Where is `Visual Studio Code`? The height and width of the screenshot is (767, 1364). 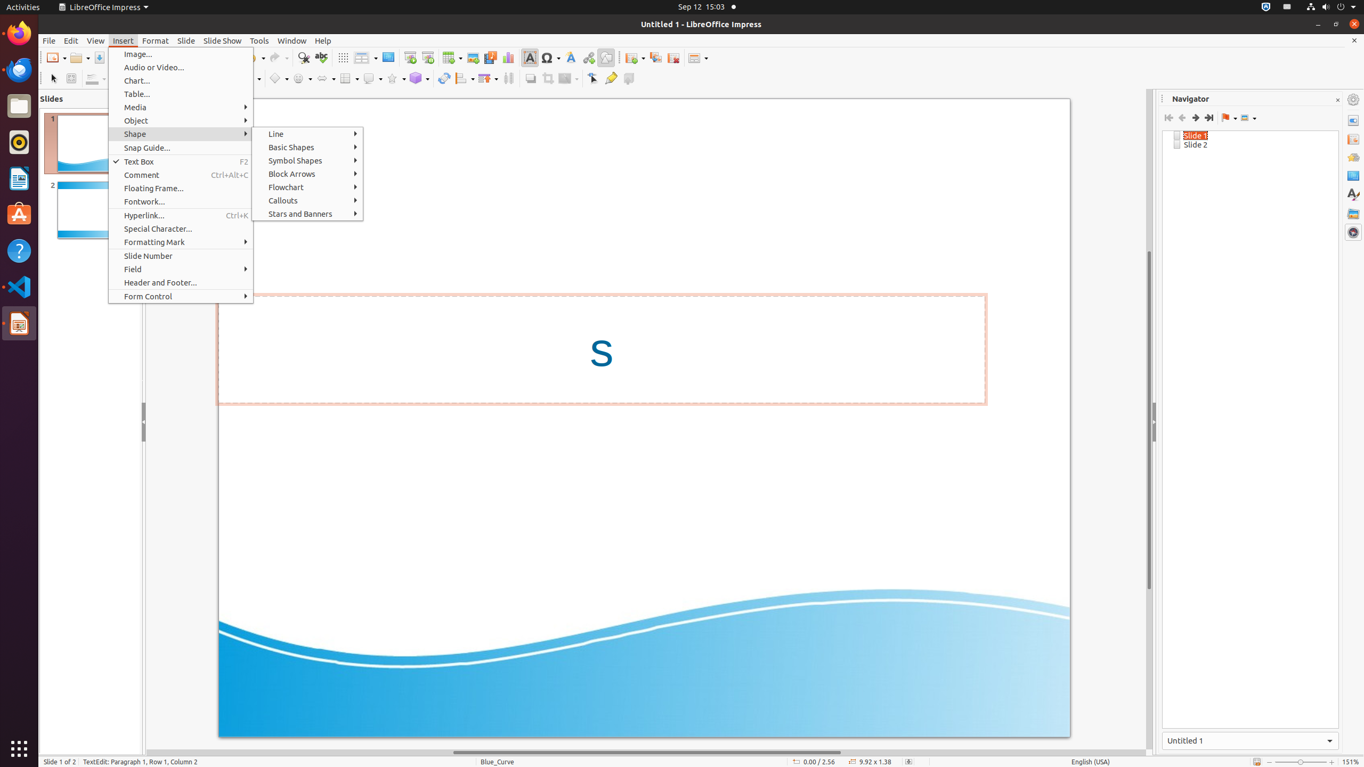 Visual Studio Code is located at coordinates (19, 287).